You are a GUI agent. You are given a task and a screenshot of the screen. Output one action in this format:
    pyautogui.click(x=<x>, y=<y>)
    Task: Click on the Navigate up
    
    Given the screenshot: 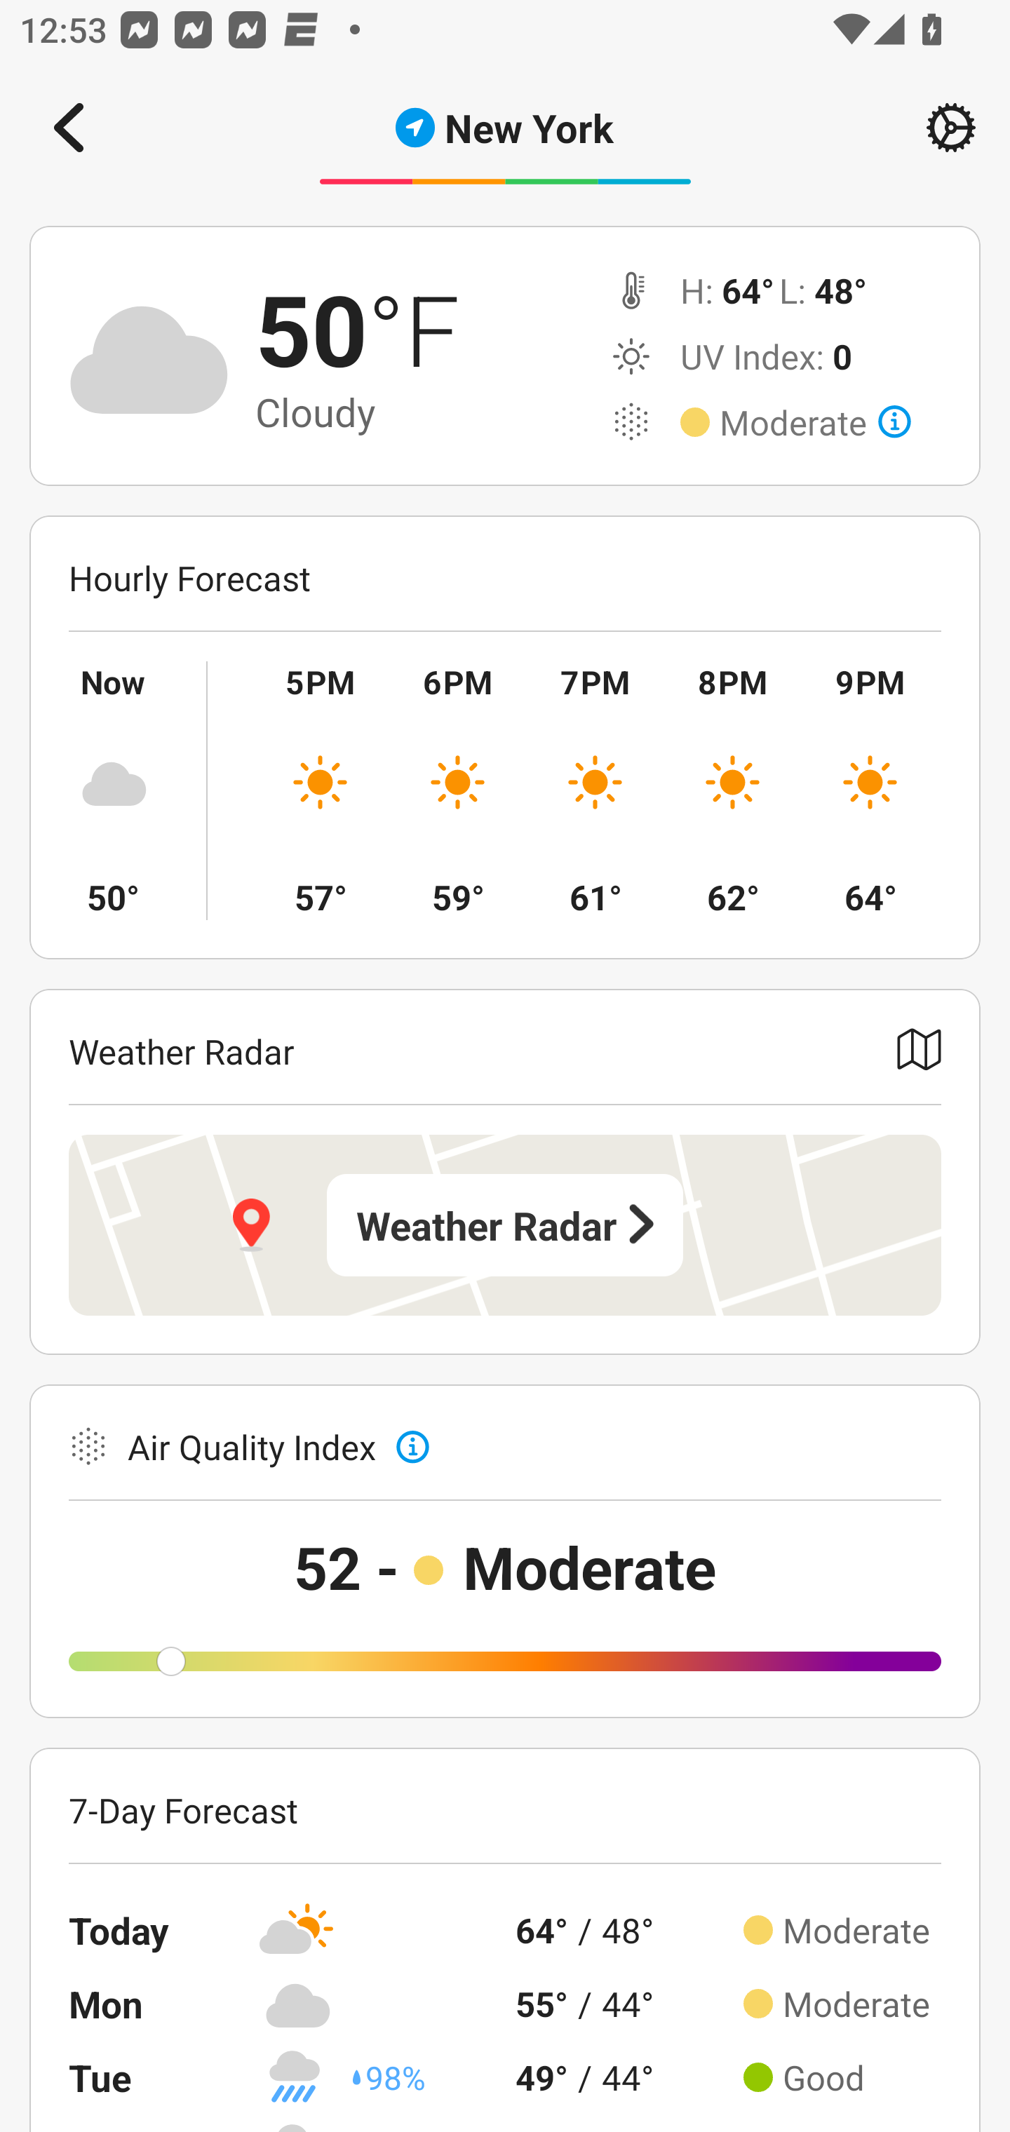 What is the action you would take?
    pyautogui.click(x=69, y=128)
    